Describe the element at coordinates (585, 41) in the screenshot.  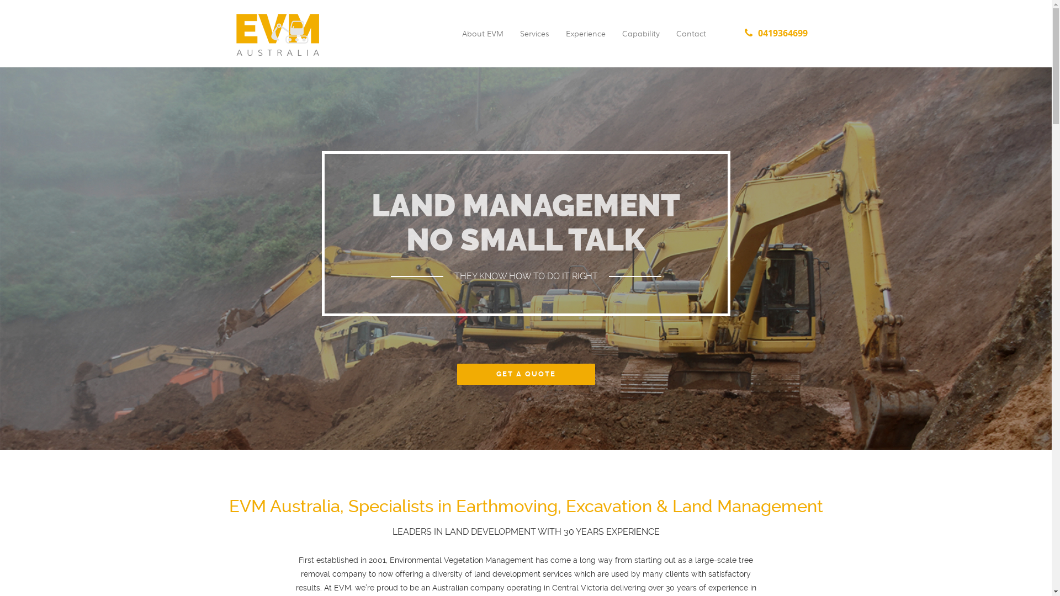
I see `Experience` at that location.